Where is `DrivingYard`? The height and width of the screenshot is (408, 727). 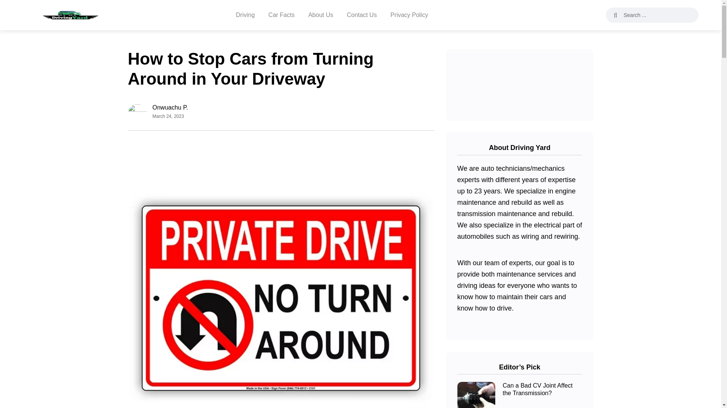
DrivingYard is located at coordinates (73, 15).